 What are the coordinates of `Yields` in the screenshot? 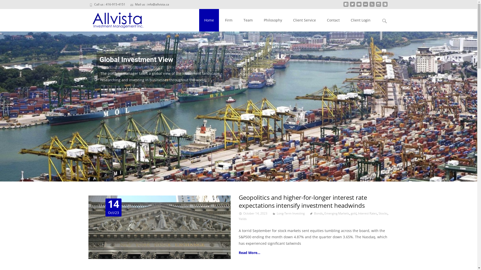 It's located at (243, 219).